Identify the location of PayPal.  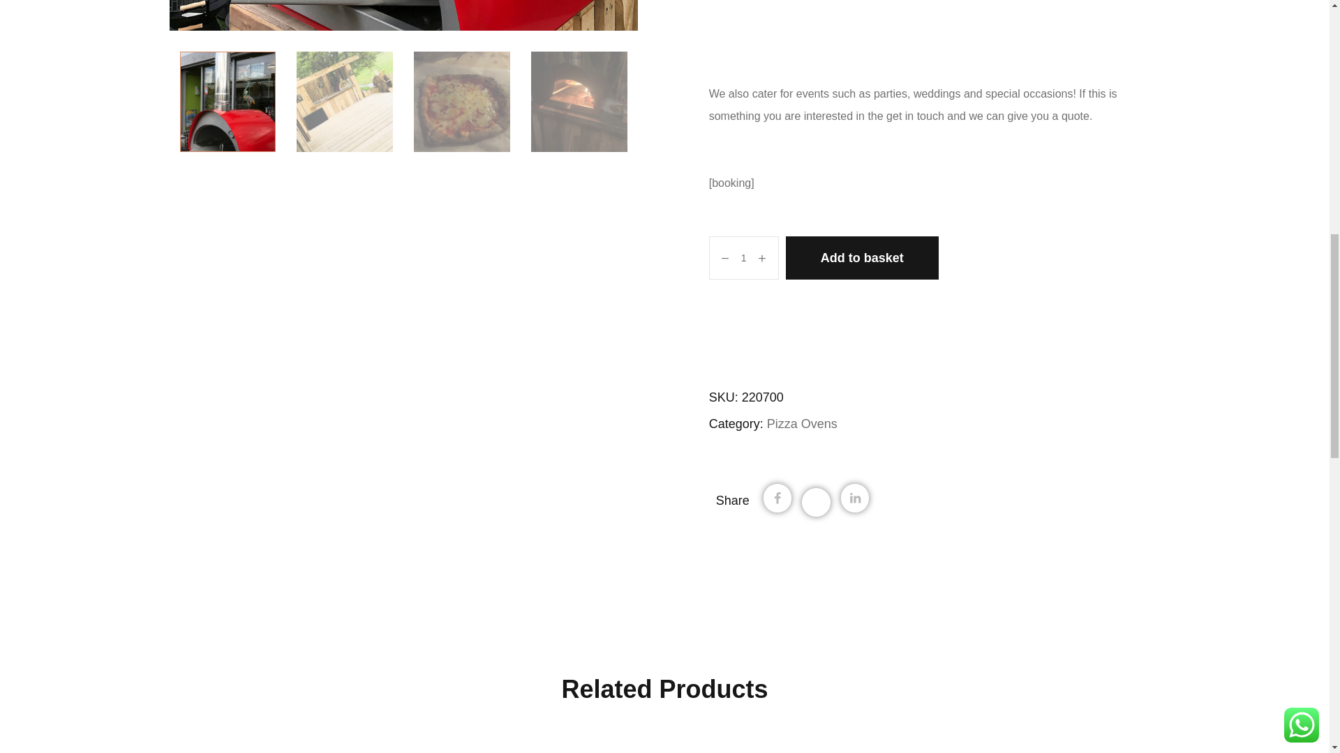
(935, 311).